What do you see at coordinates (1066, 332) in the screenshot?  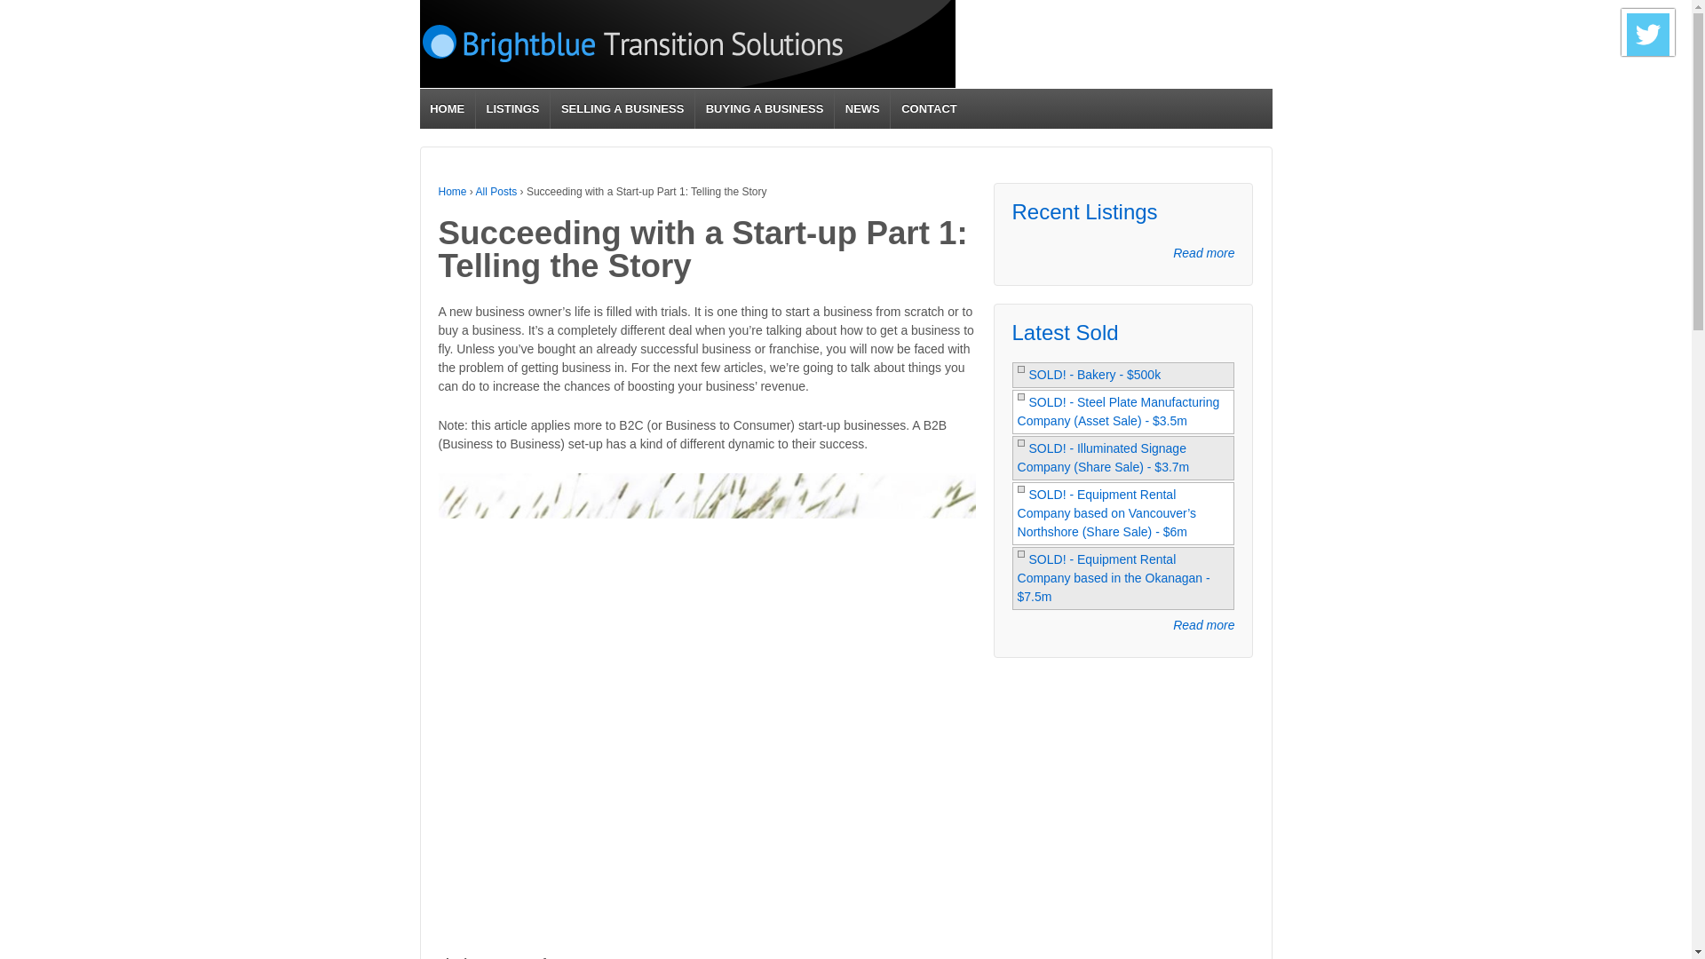 I see `Latest Sold` at bounding box center [1066, 332].